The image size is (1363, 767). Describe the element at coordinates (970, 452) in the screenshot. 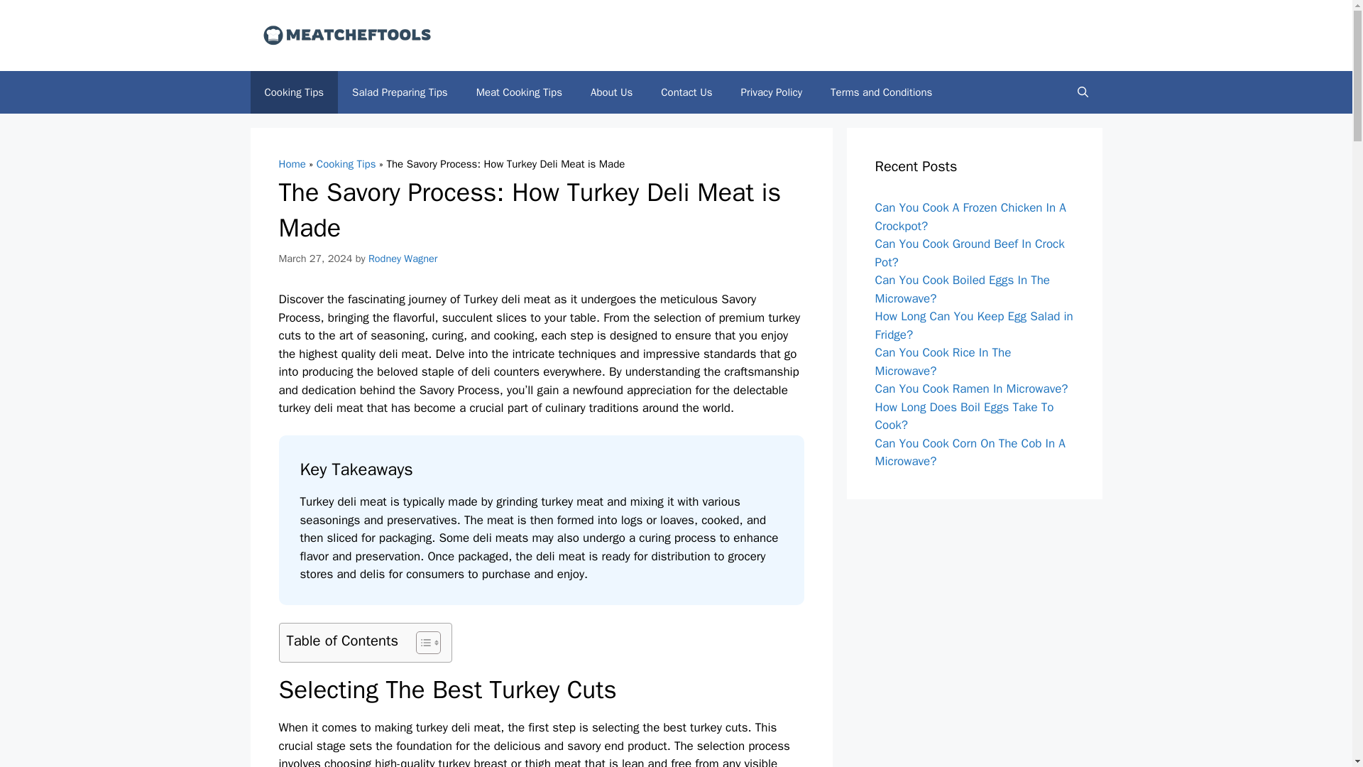

I see `Can You Cook Corn On The Cob In A Microwave?` at that location.